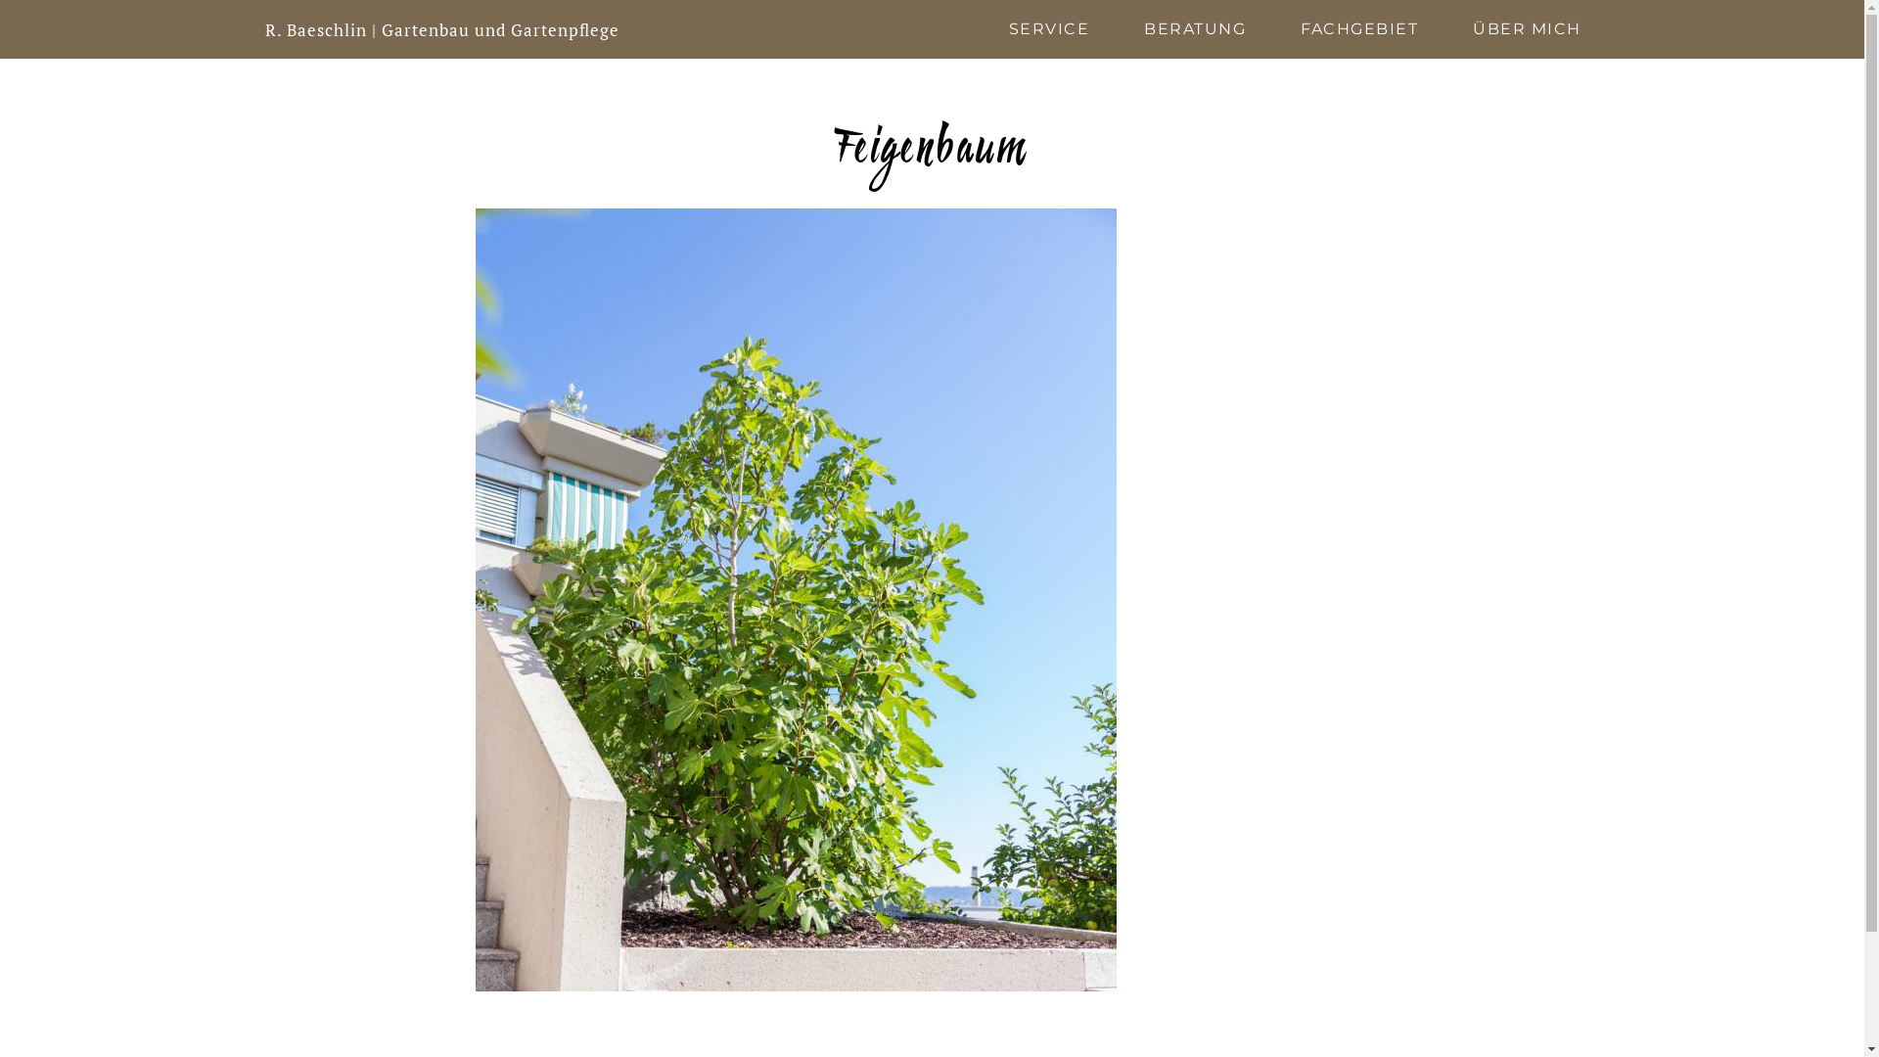  Describe the element at coordinates (1359, 29) in the screenshot. I see `FACHGEBIET` at that location.